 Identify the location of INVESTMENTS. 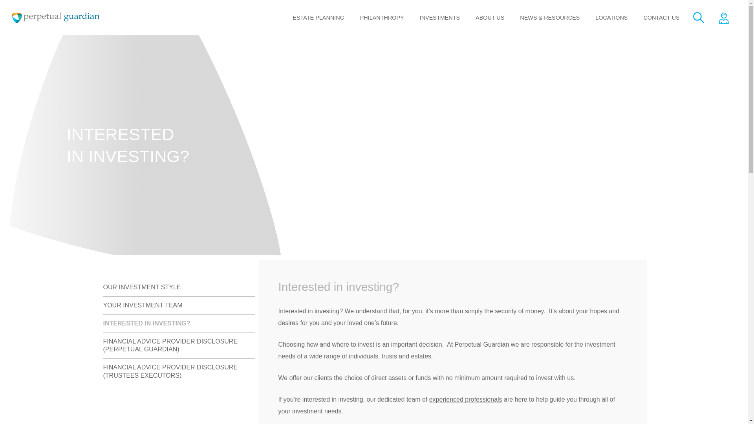
(439, 17).